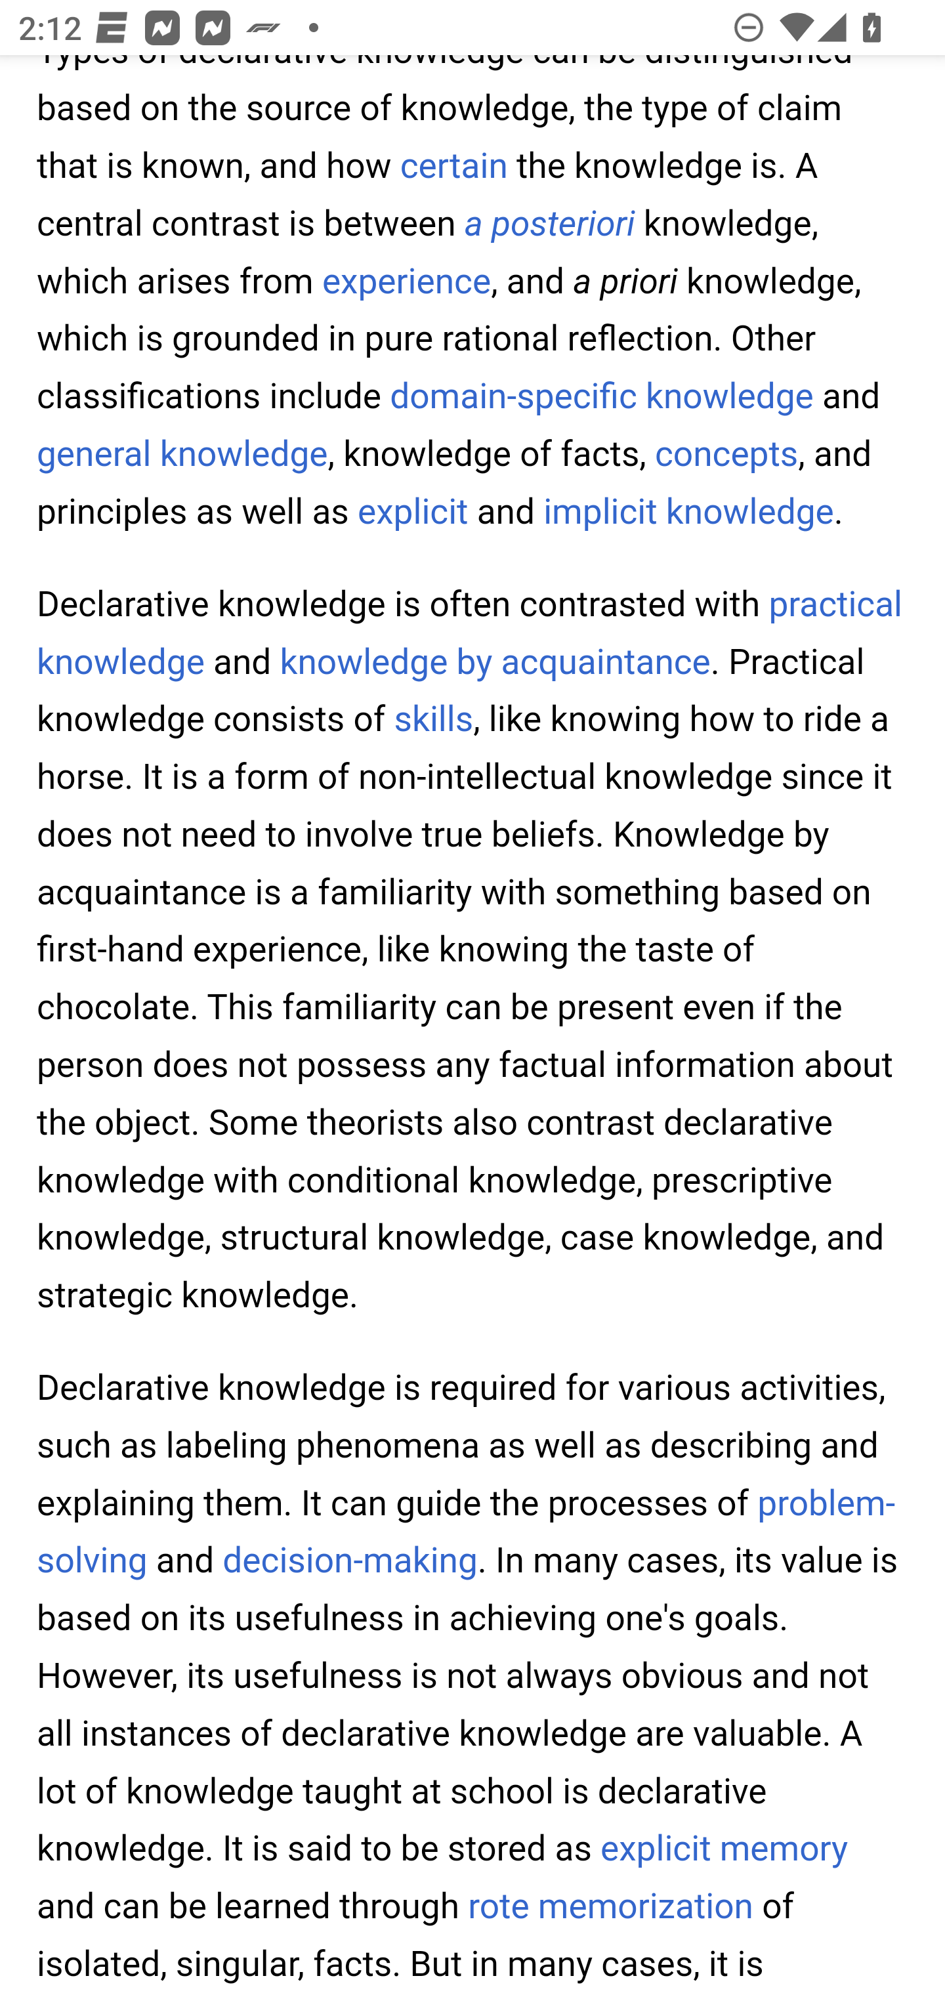 This screenshot has width=945, height=1995. Describe the element at coordinates (726, 454) in the screenshot. I see `concepts` at that location.